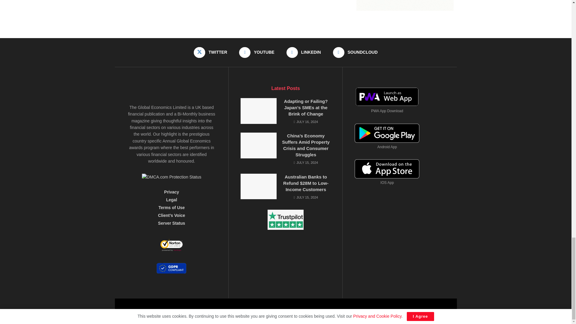 The height and width of the screenshot is (324, 576). What do you see at coordinates (354, 311) in the screenshot?
I see `The Global Economics UK` at bounding box center [354, 311].